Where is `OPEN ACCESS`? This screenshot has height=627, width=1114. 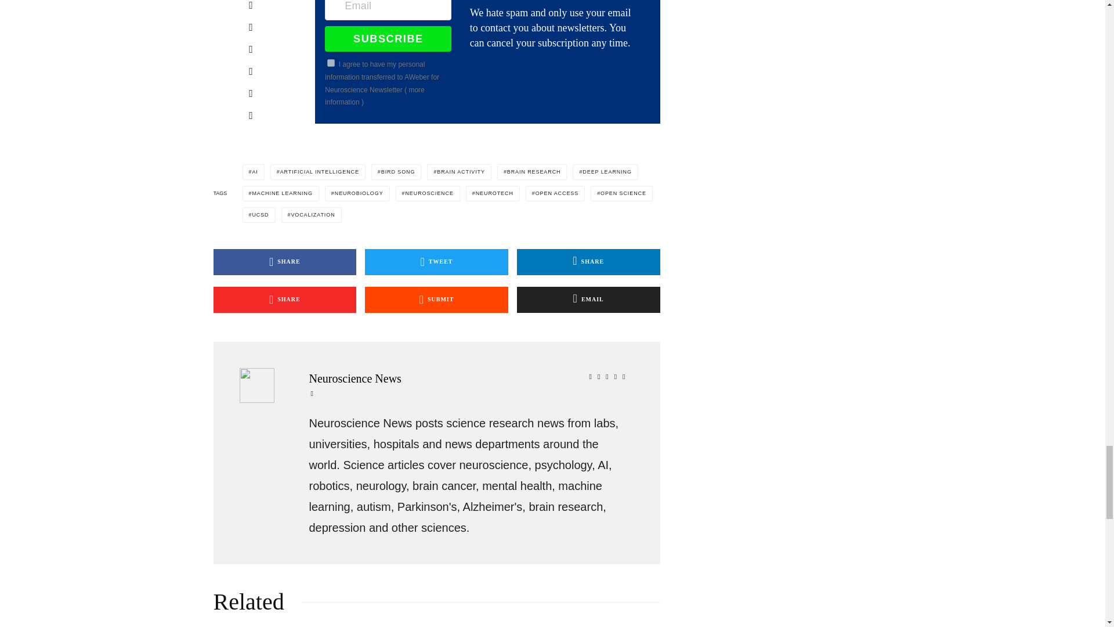
OPEN ACCESS is located at coordinates (555, 193).